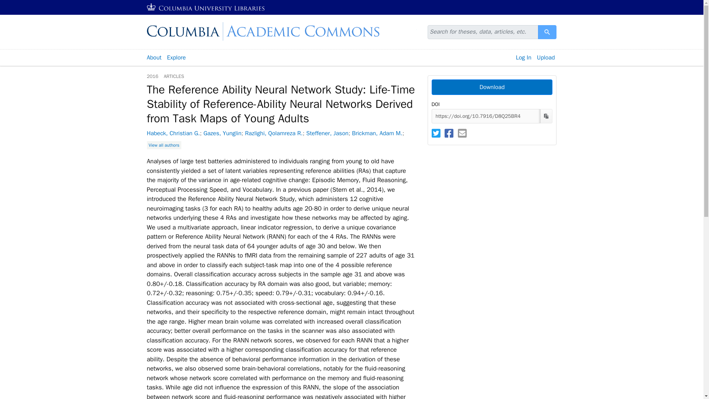  Describe the element at coordinates (547, 32) in the screenshot. I see `Steffener, Jason` at that location.